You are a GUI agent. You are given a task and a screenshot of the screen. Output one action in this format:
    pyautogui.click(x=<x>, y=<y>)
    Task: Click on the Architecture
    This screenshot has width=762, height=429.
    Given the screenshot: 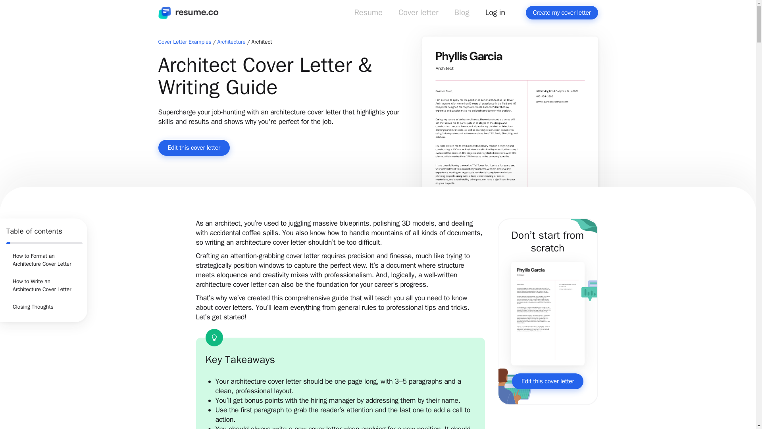 What is the action you would take?
    pyautogui.click(x=231, y=42)
    